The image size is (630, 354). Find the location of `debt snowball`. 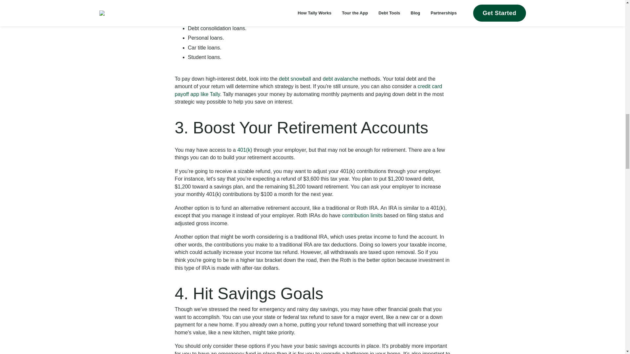

debt snowball is located at coordinates (295, 79).